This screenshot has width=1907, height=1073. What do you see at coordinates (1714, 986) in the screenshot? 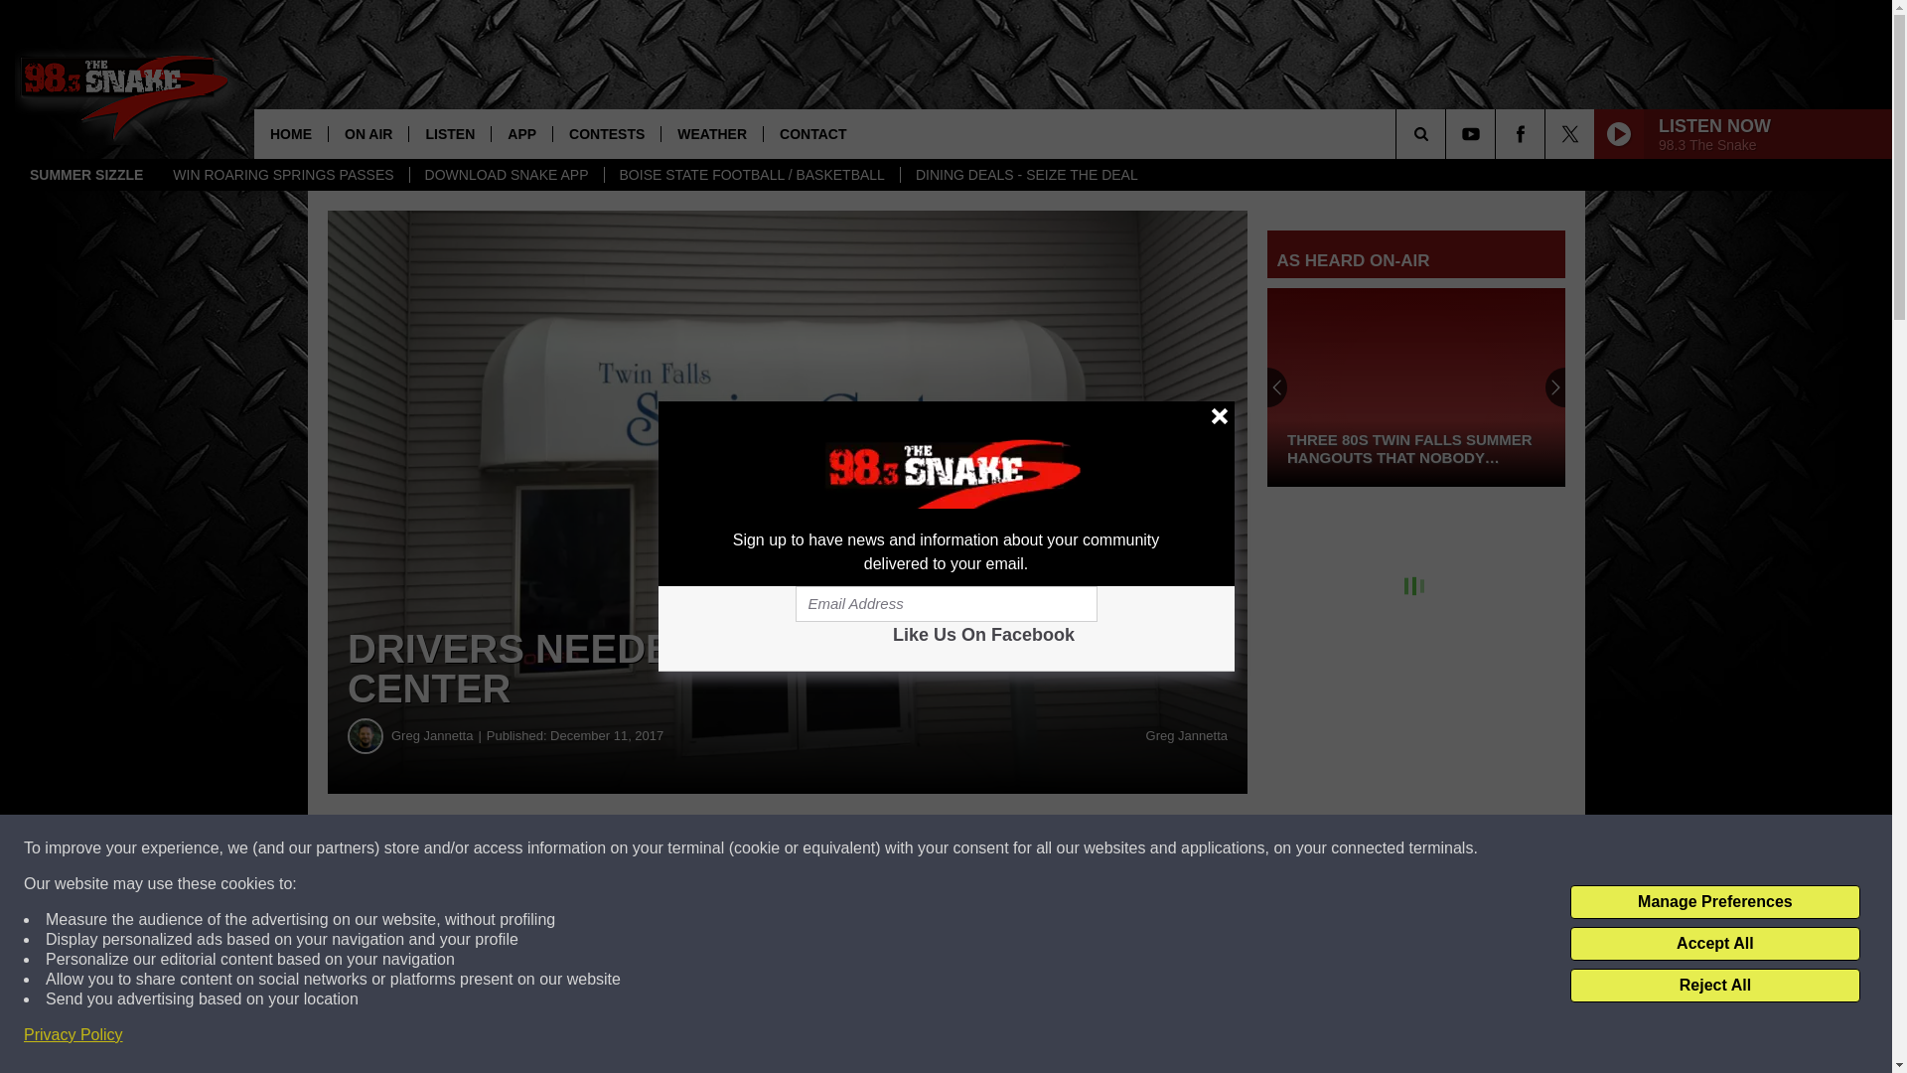
I see `Reject All` at bounding box center [1714, 986].